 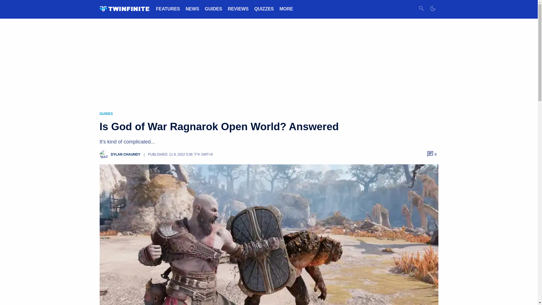 What do you see at coordinates (168, 8) in the screenshot?
I see `FEATURES` at bounding box center [168, 8].